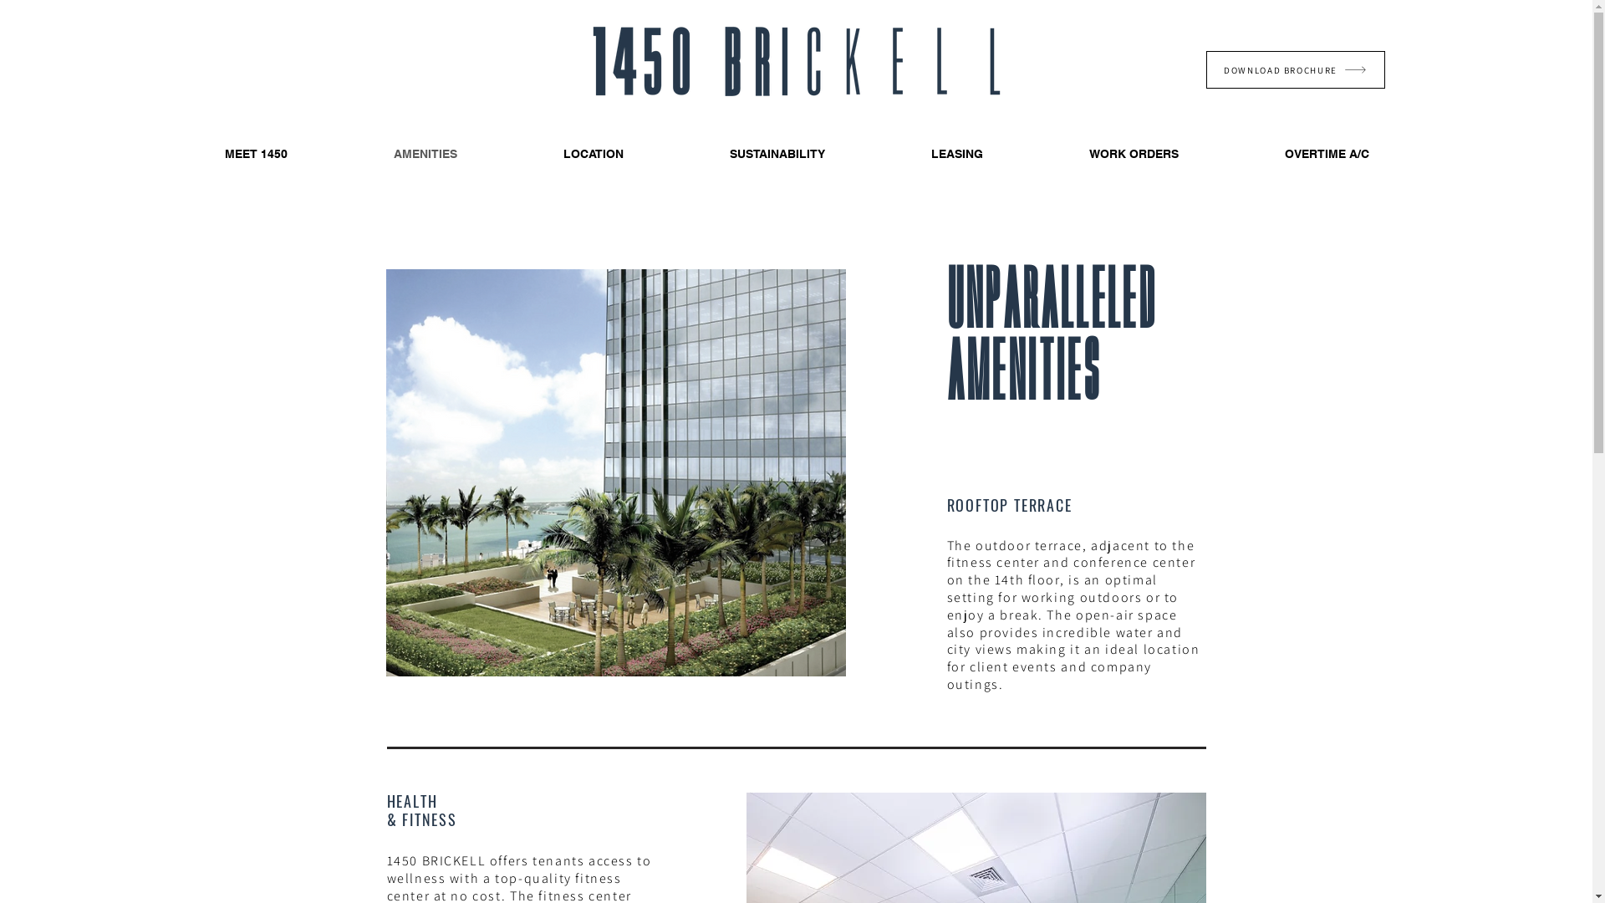 Image resolution: width=1605 pixels, height=903 pixels. What do you see at coordinates (256, 154) in the screenshot?
I see `MEET 1450` at bounding box center [256, 154].